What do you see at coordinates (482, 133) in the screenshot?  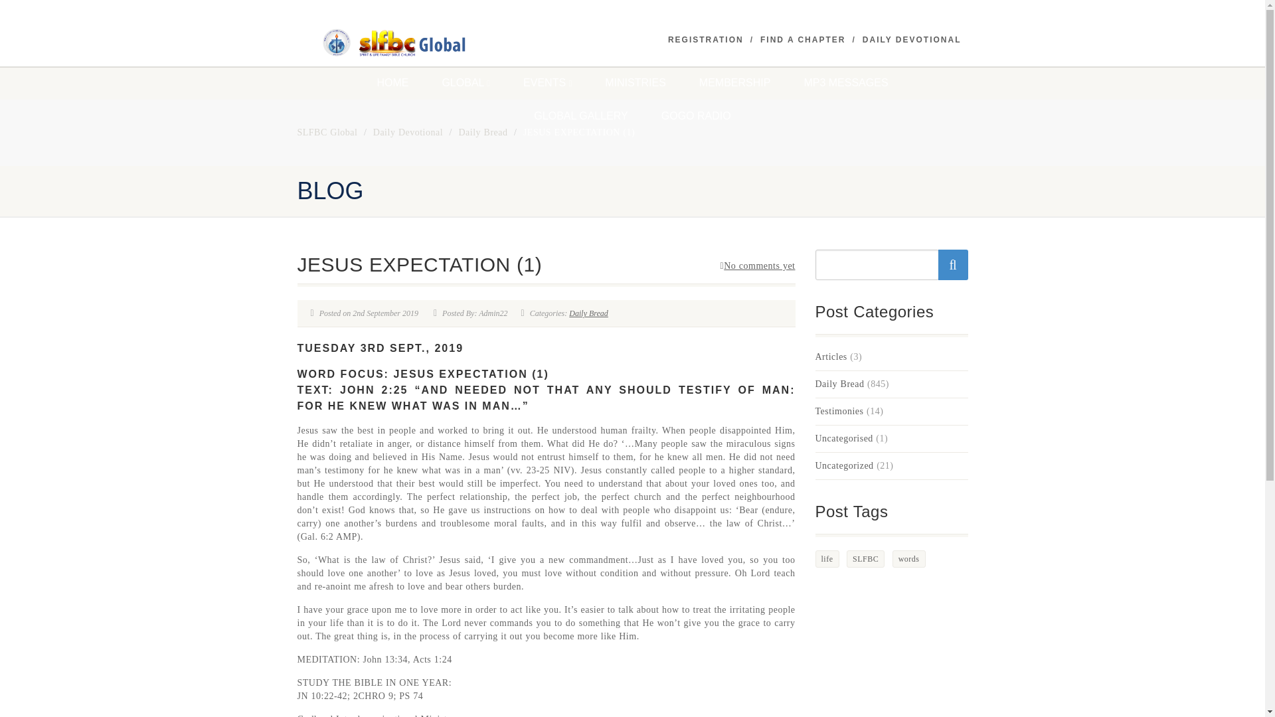 I see `Daily Bread` at bounding box center [482, 133].